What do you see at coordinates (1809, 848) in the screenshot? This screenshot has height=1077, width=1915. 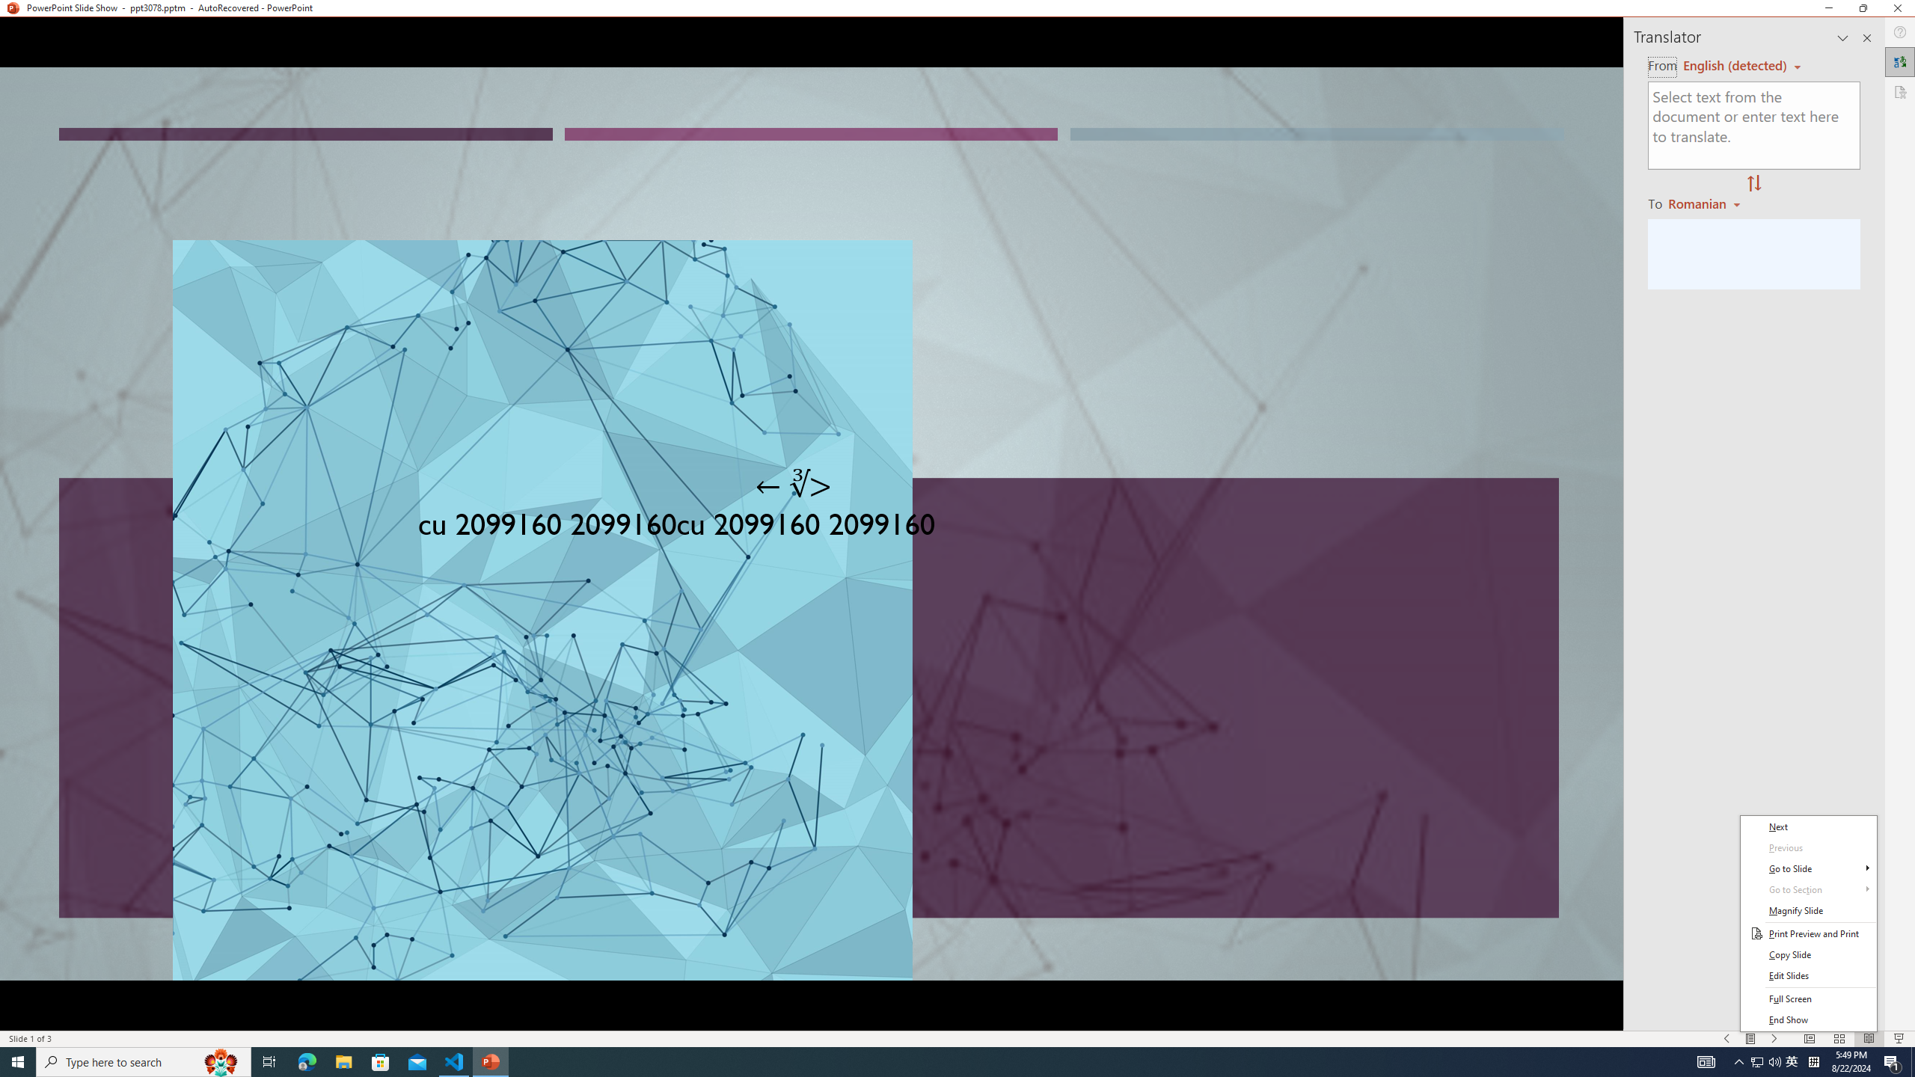 I see `Previous` at bounding box center [1809, 848].